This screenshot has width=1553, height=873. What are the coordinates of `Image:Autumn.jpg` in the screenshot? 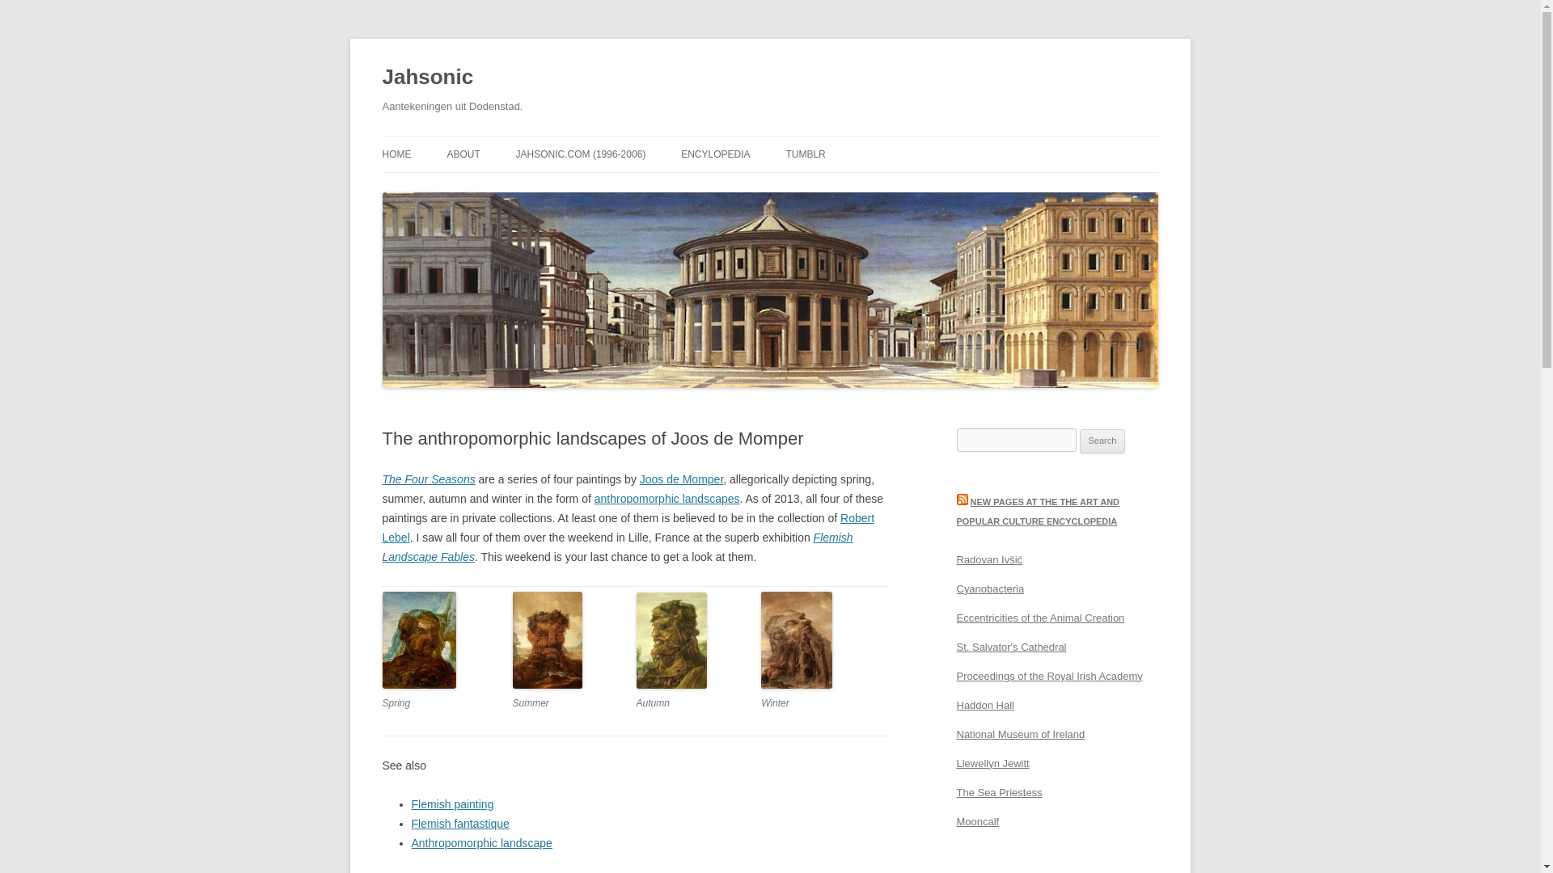 It's located at (671, 685).